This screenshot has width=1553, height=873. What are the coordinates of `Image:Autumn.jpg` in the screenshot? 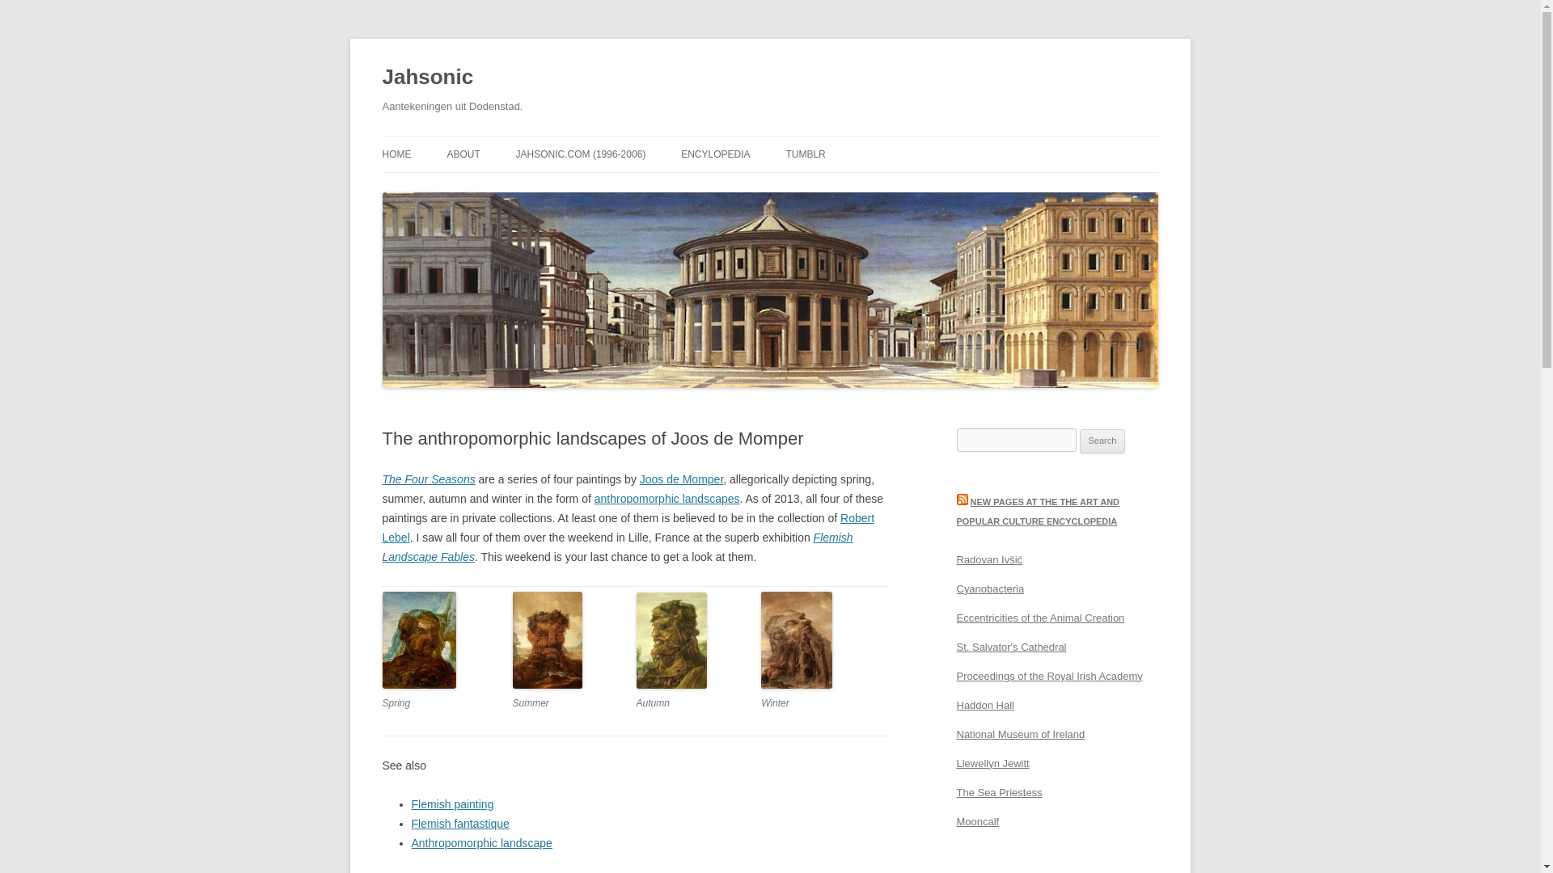 It's located at (671, 685).